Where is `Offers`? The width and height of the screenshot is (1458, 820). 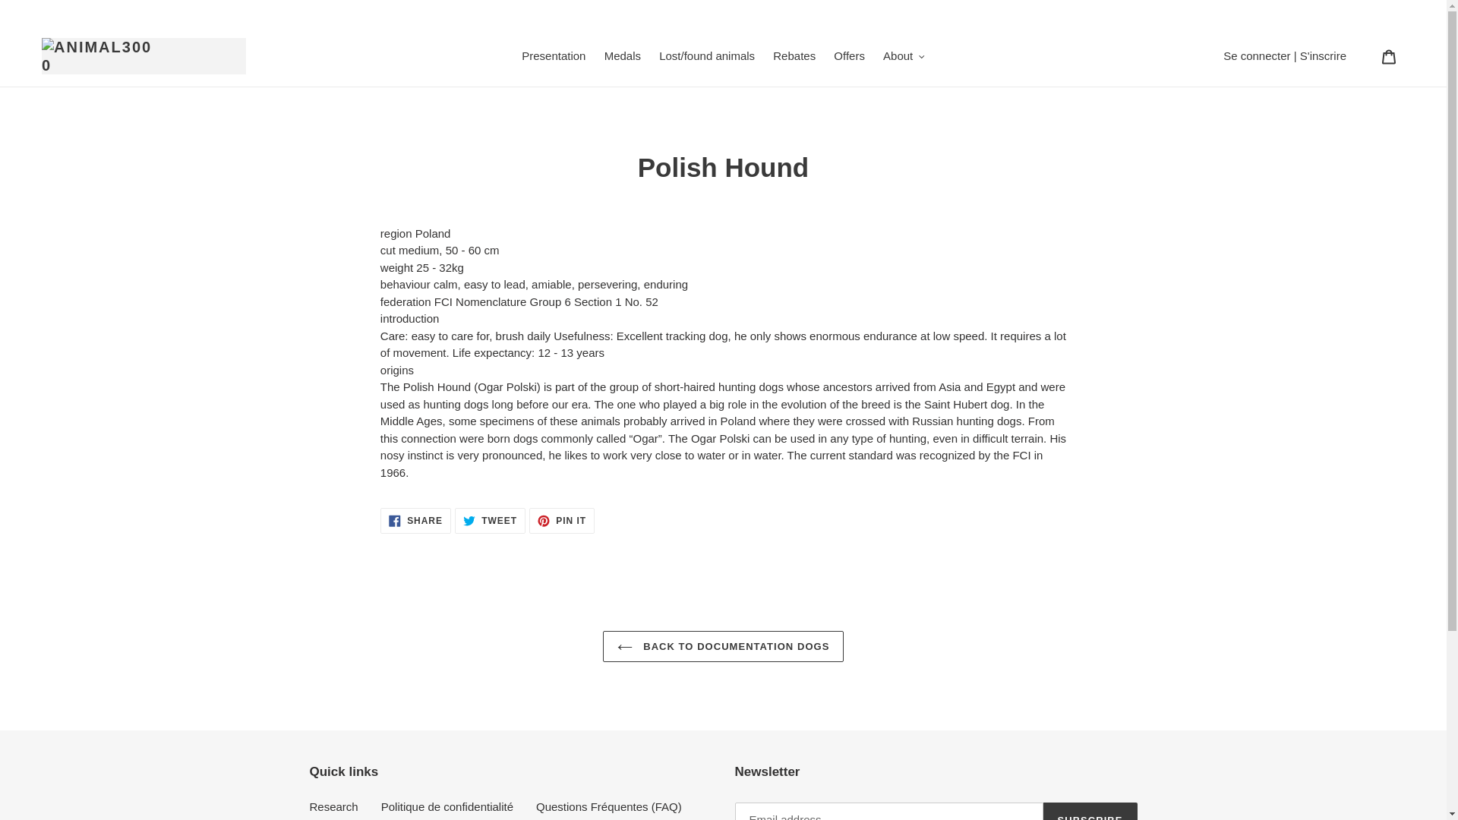 Offers is located at coordinates (794, 56).